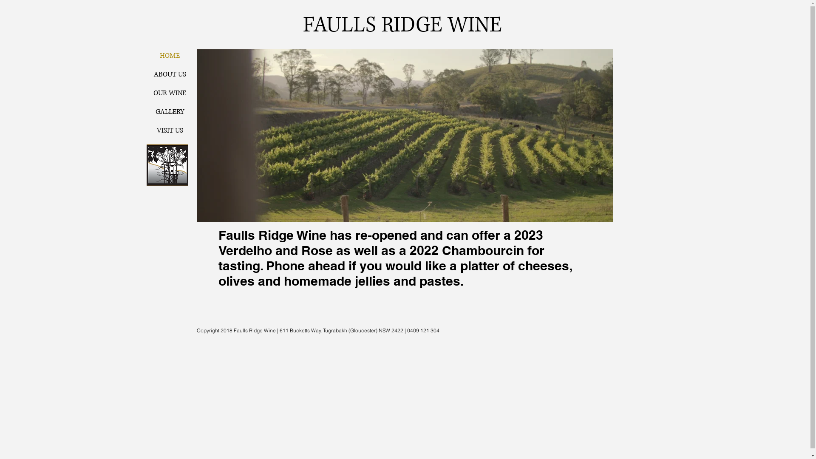 This screenshot has width=816, height=459. I want to click on ABOUT US, so click(170, 74).